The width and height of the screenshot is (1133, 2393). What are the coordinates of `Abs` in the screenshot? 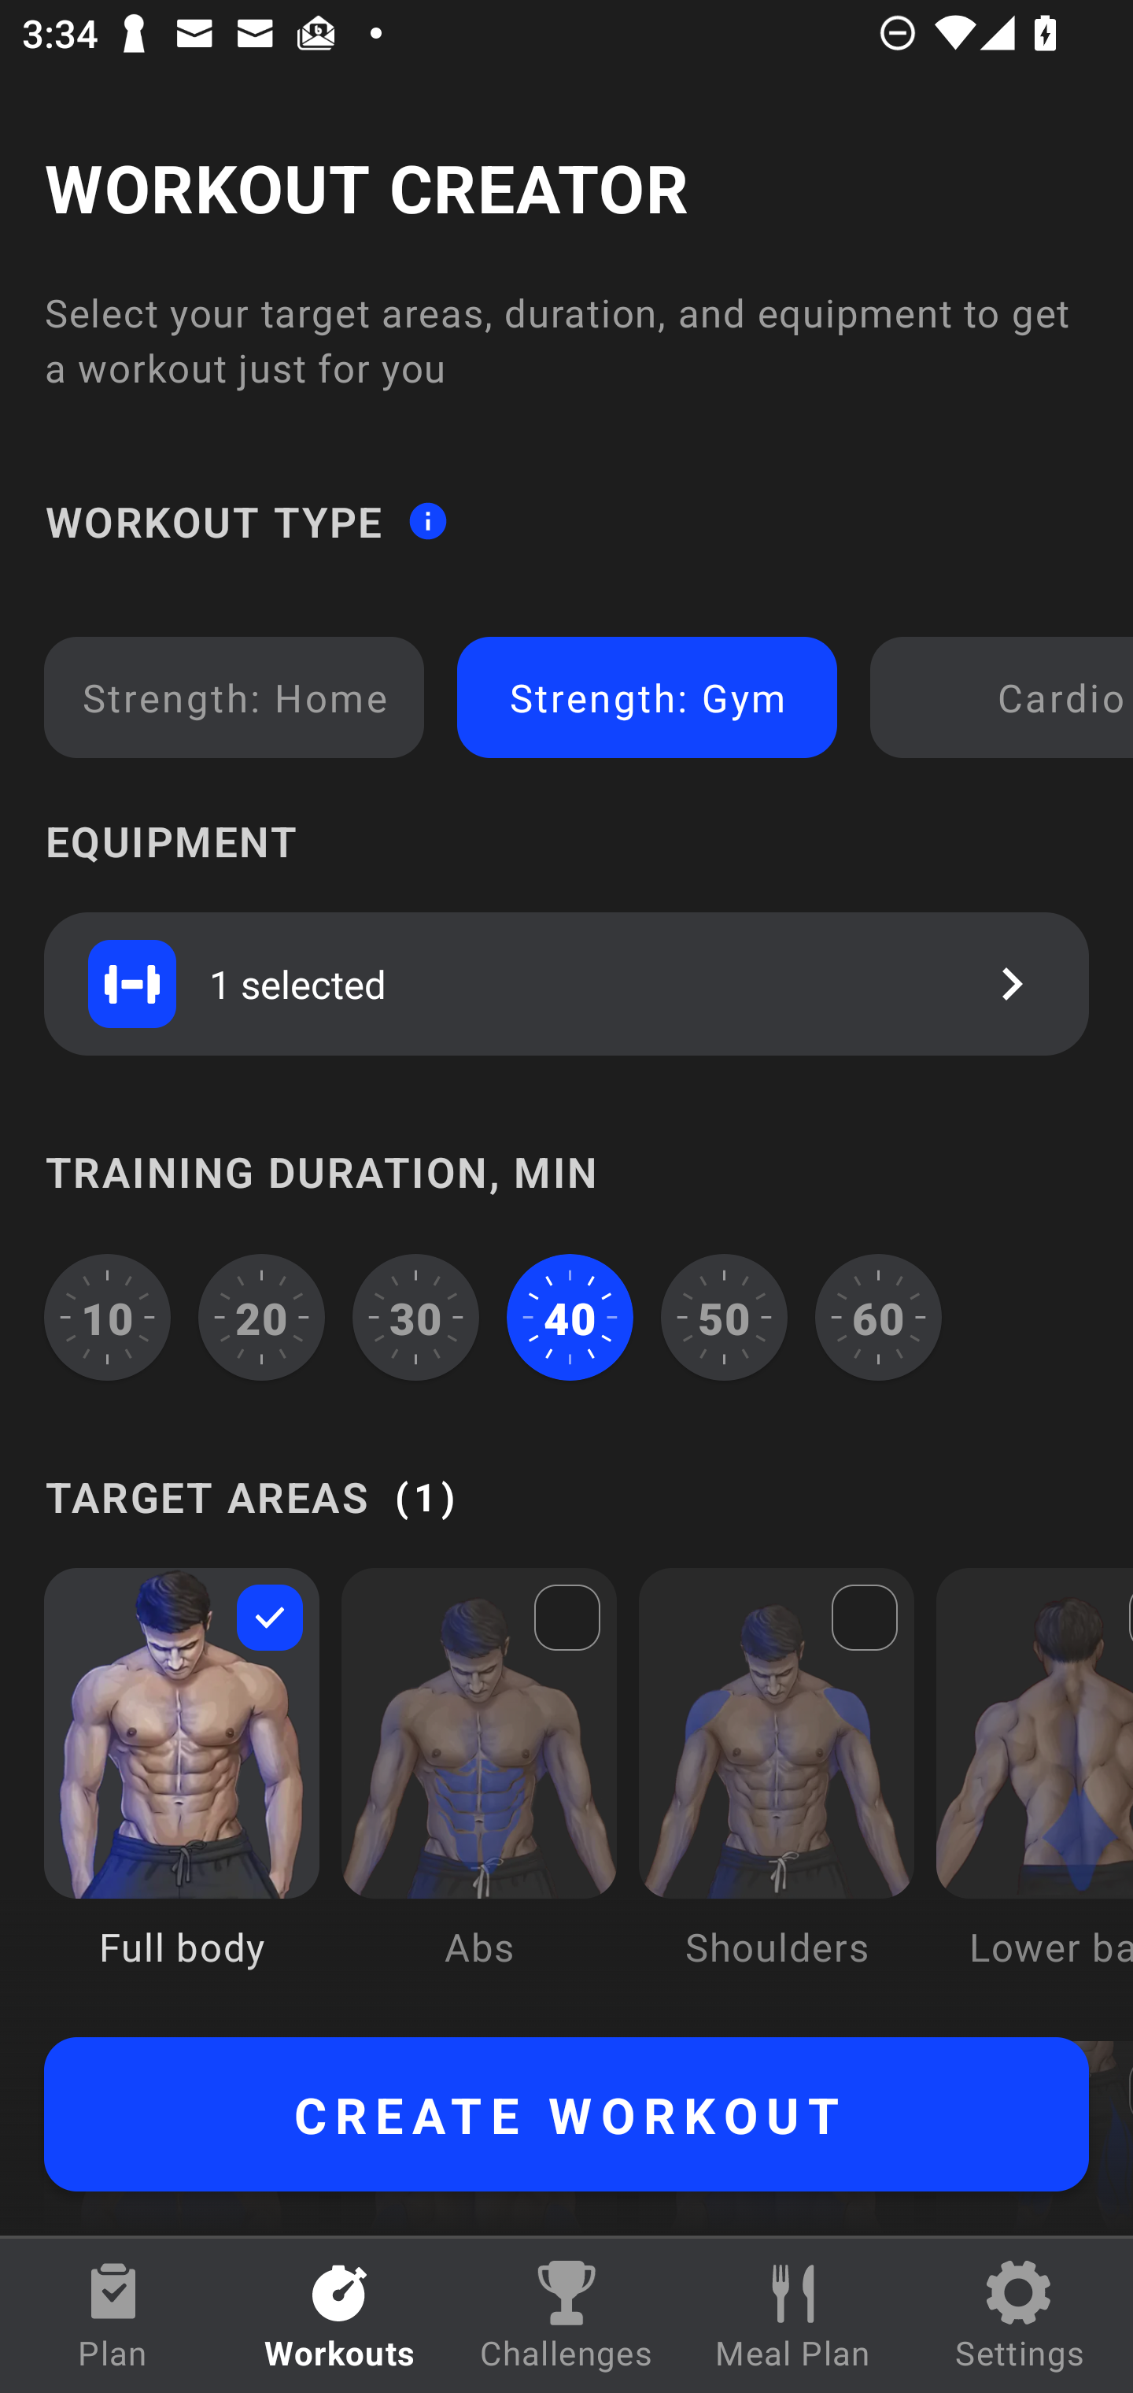 It's located at (478, 1790).